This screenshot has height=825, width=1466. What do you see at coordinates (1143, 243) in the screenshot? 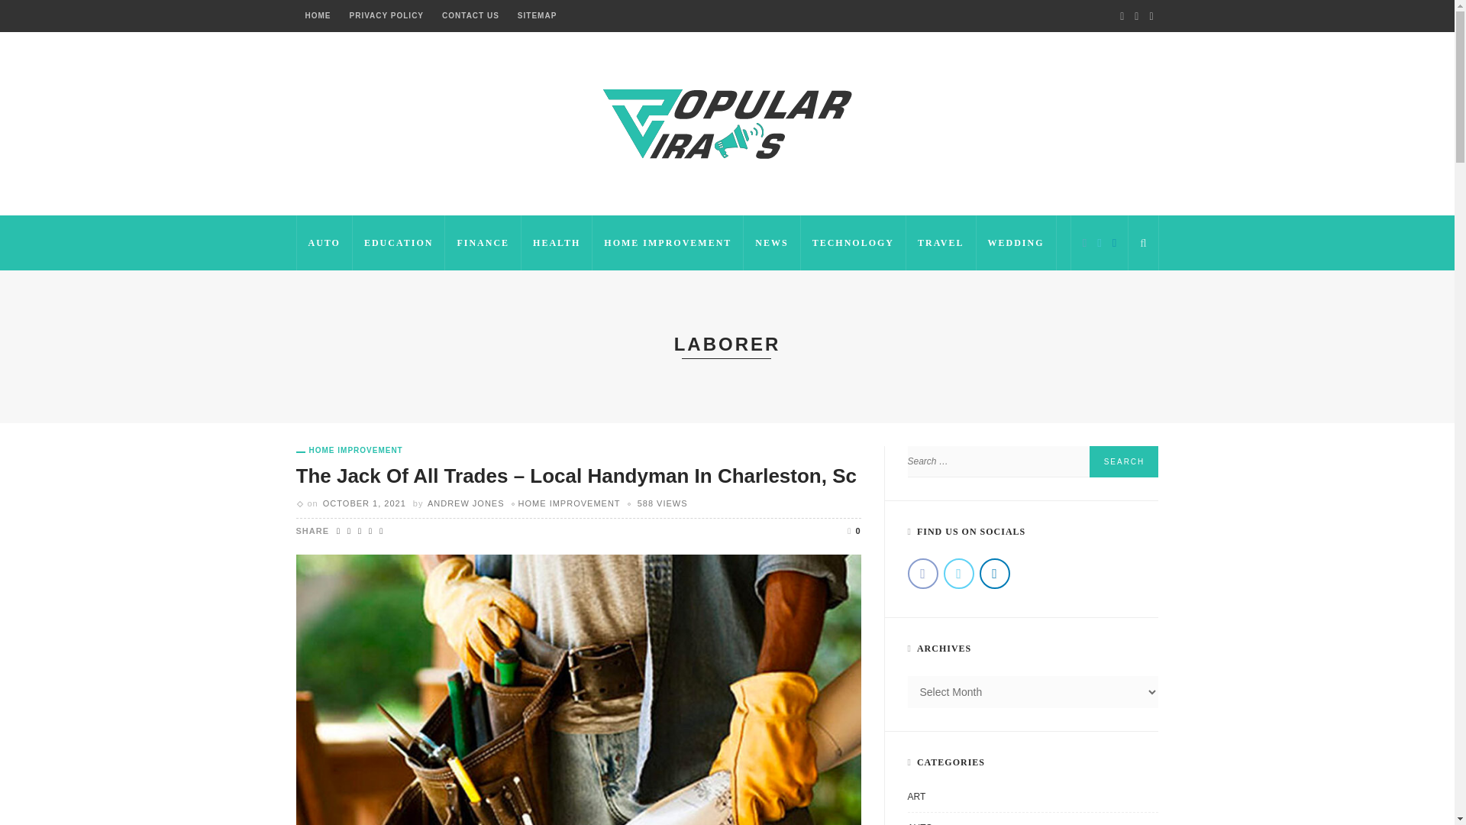
I see `Search` at bounding box center [1143, 243].